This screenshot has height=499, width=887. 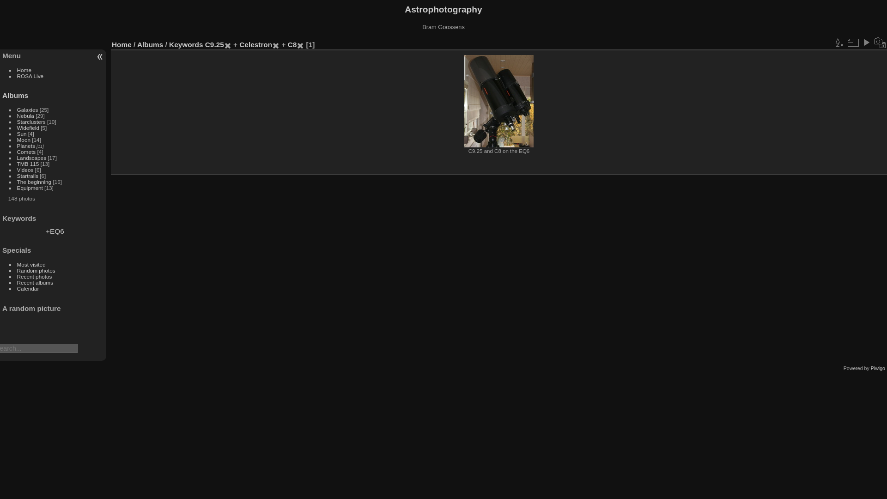 I want to click on Galaxies, so click(x=28, y=110).